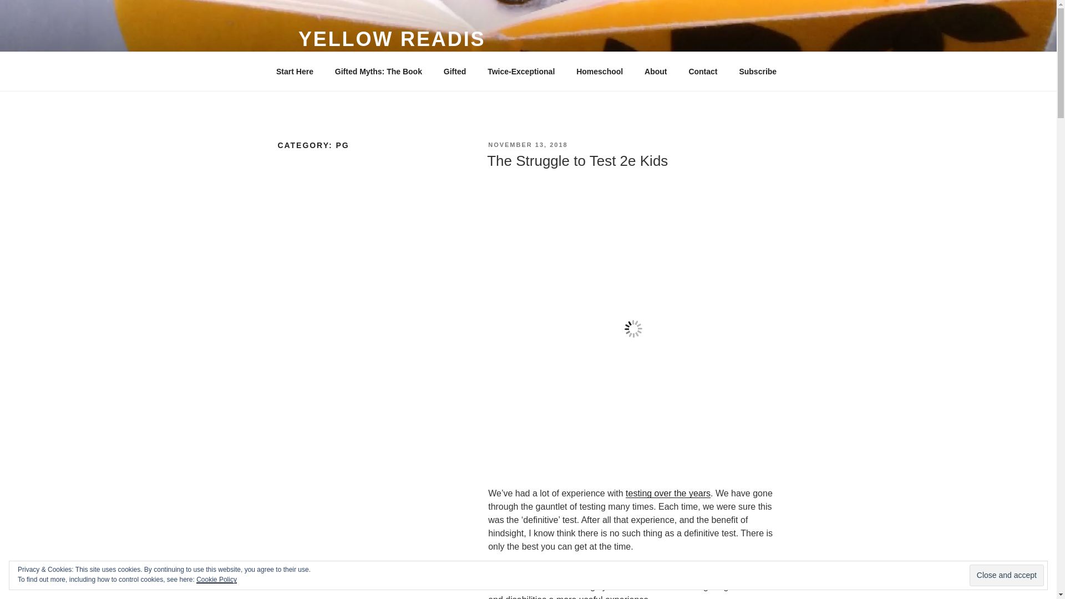 This screenshot has width=1065, height=599. What do you see at coordinates (294, 71) in the screenshot?
I see `Start Here` at bounding box center [294, 71].